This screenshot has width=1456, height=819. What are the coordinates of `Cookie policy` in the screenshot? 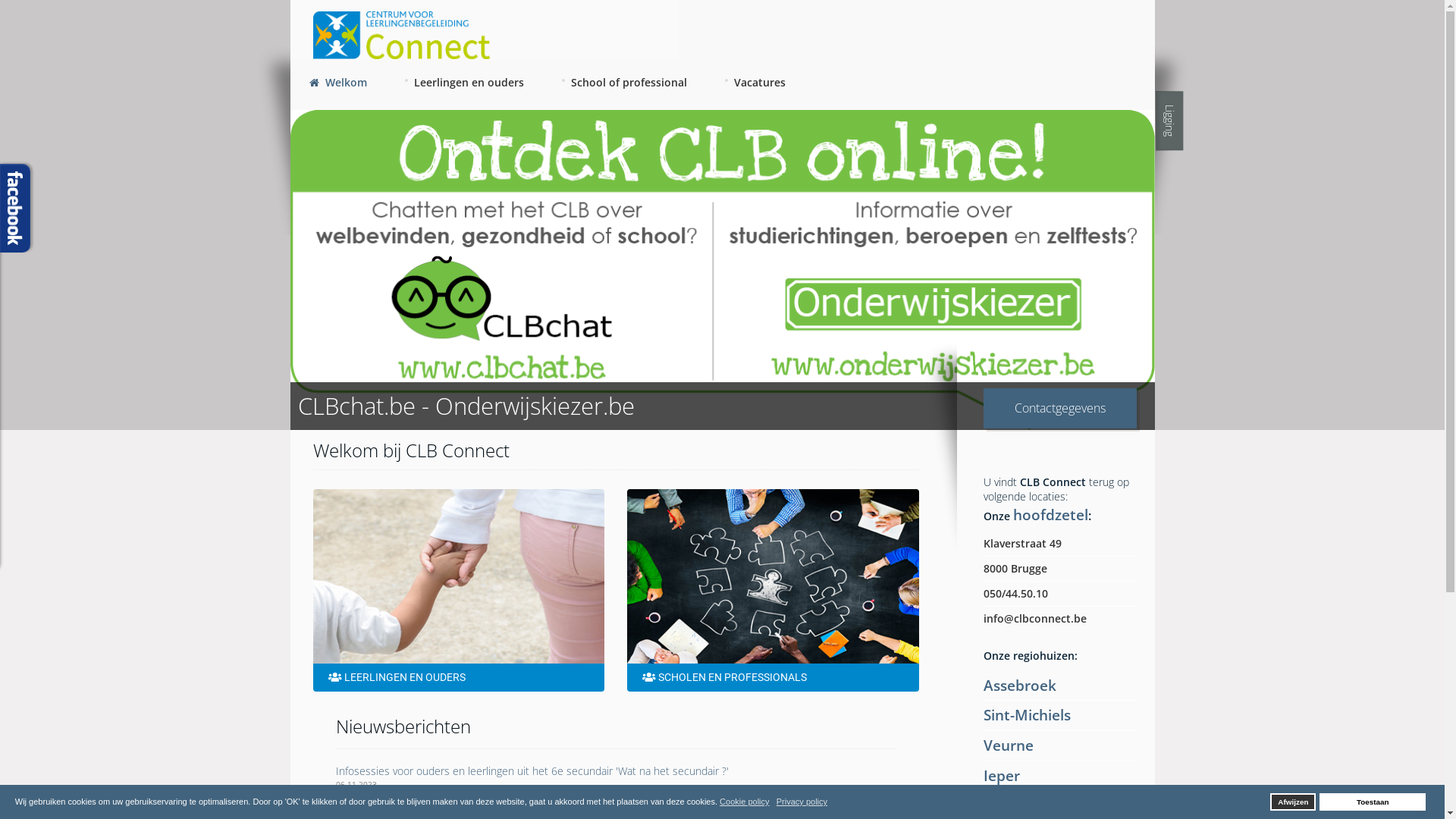 It's located at (745, 802).